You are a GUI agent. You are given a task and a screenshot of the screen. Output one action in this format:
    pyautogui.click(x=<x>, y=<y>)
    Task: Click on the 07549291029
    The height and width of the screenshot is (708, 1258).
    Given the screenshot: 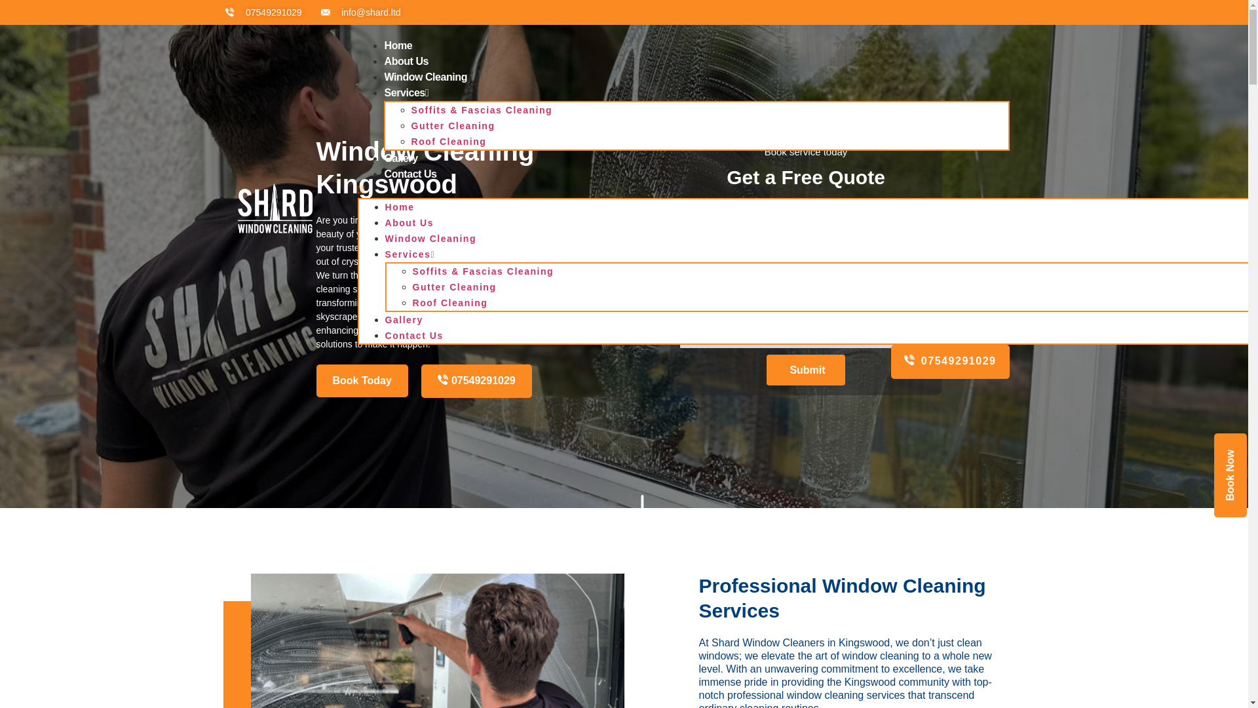 What is the action you would take?
    pyautogui.click(x=950, y=361)
    